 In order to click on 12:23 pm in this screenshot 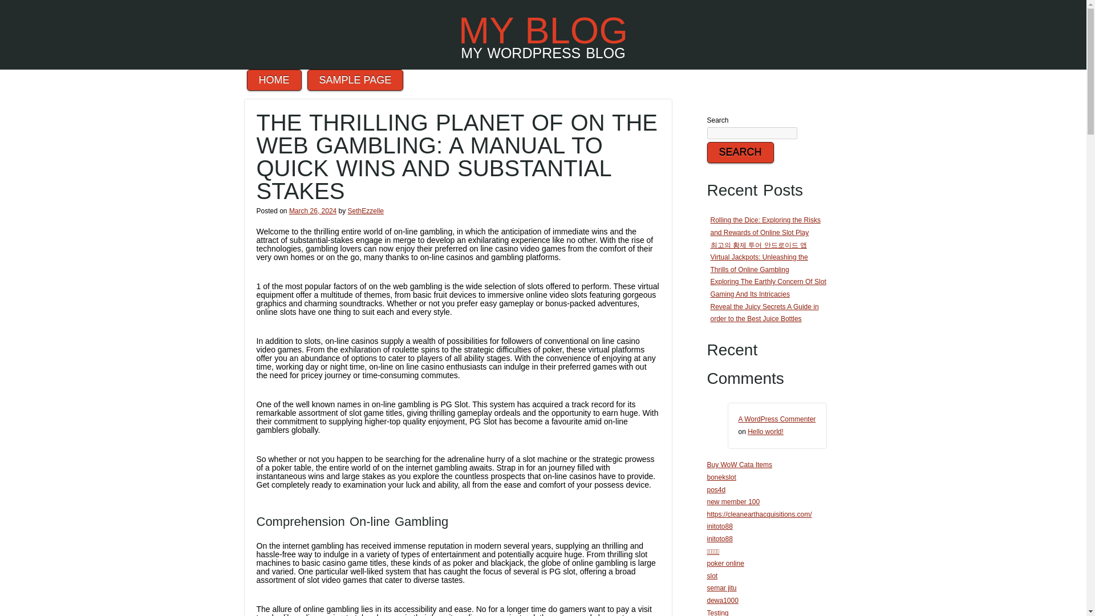, I will do `click(313, 210)`.